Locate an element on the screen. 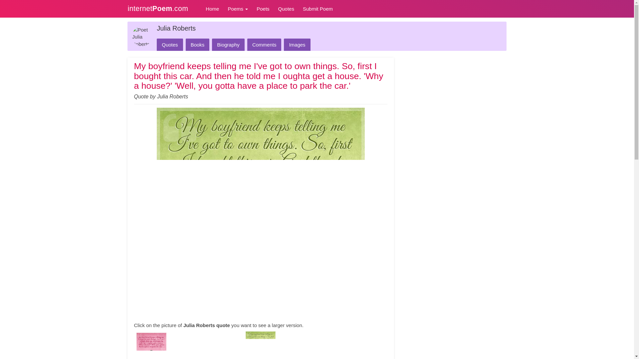  Julia Roberts Books is located at coordinates (198, 45).